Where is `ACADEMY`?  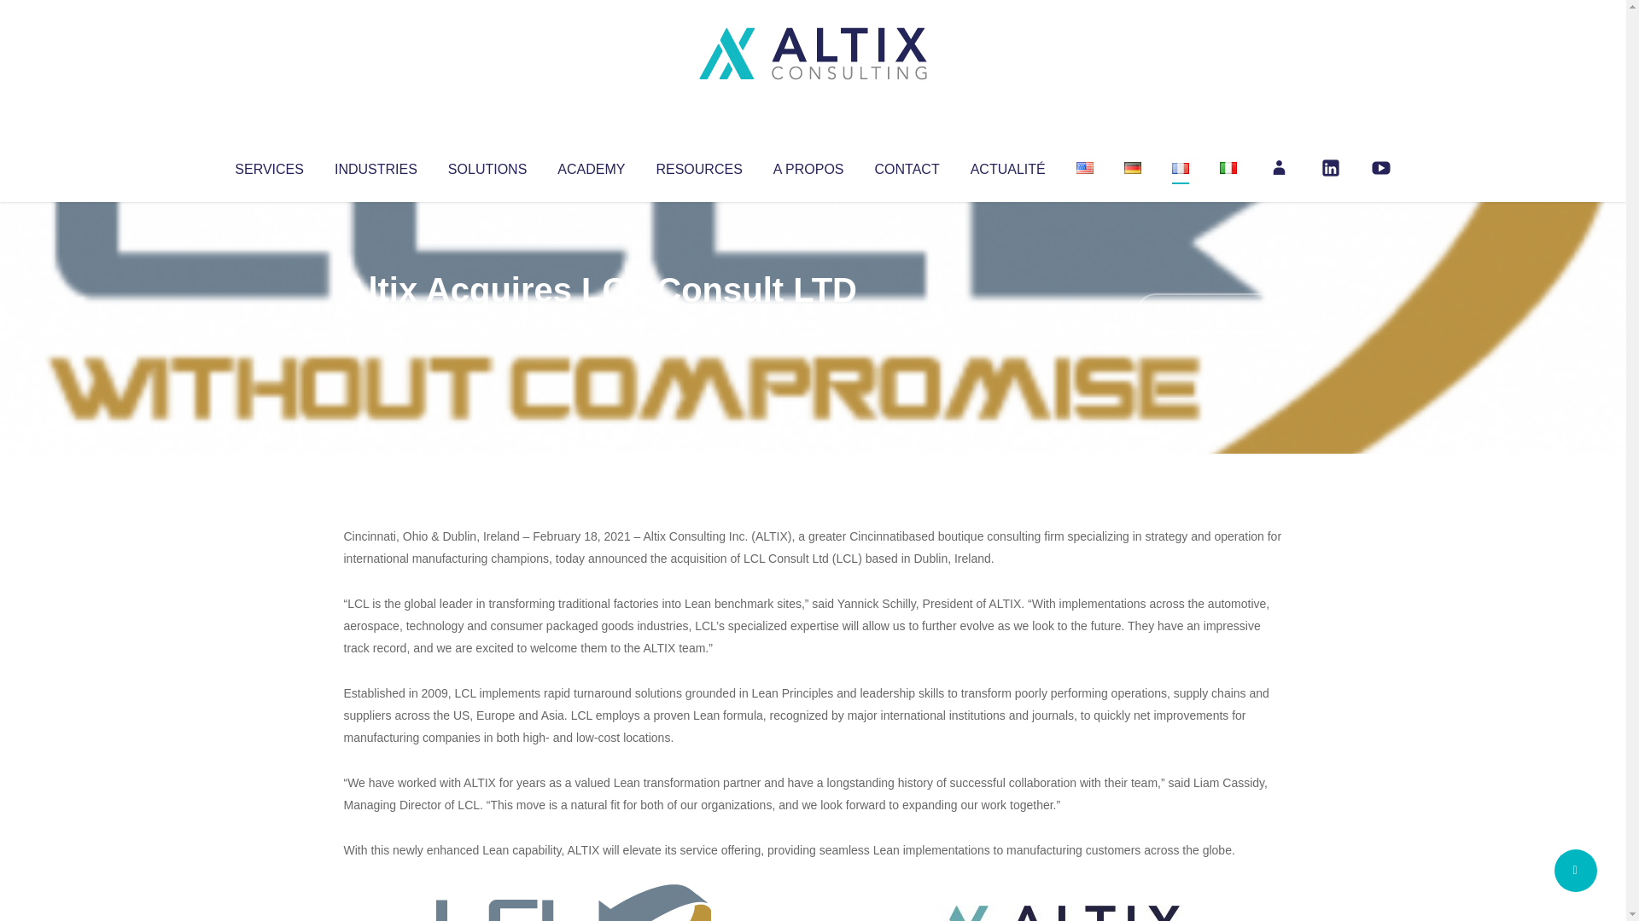 ACADEMY is located at coordinates (591, 165).